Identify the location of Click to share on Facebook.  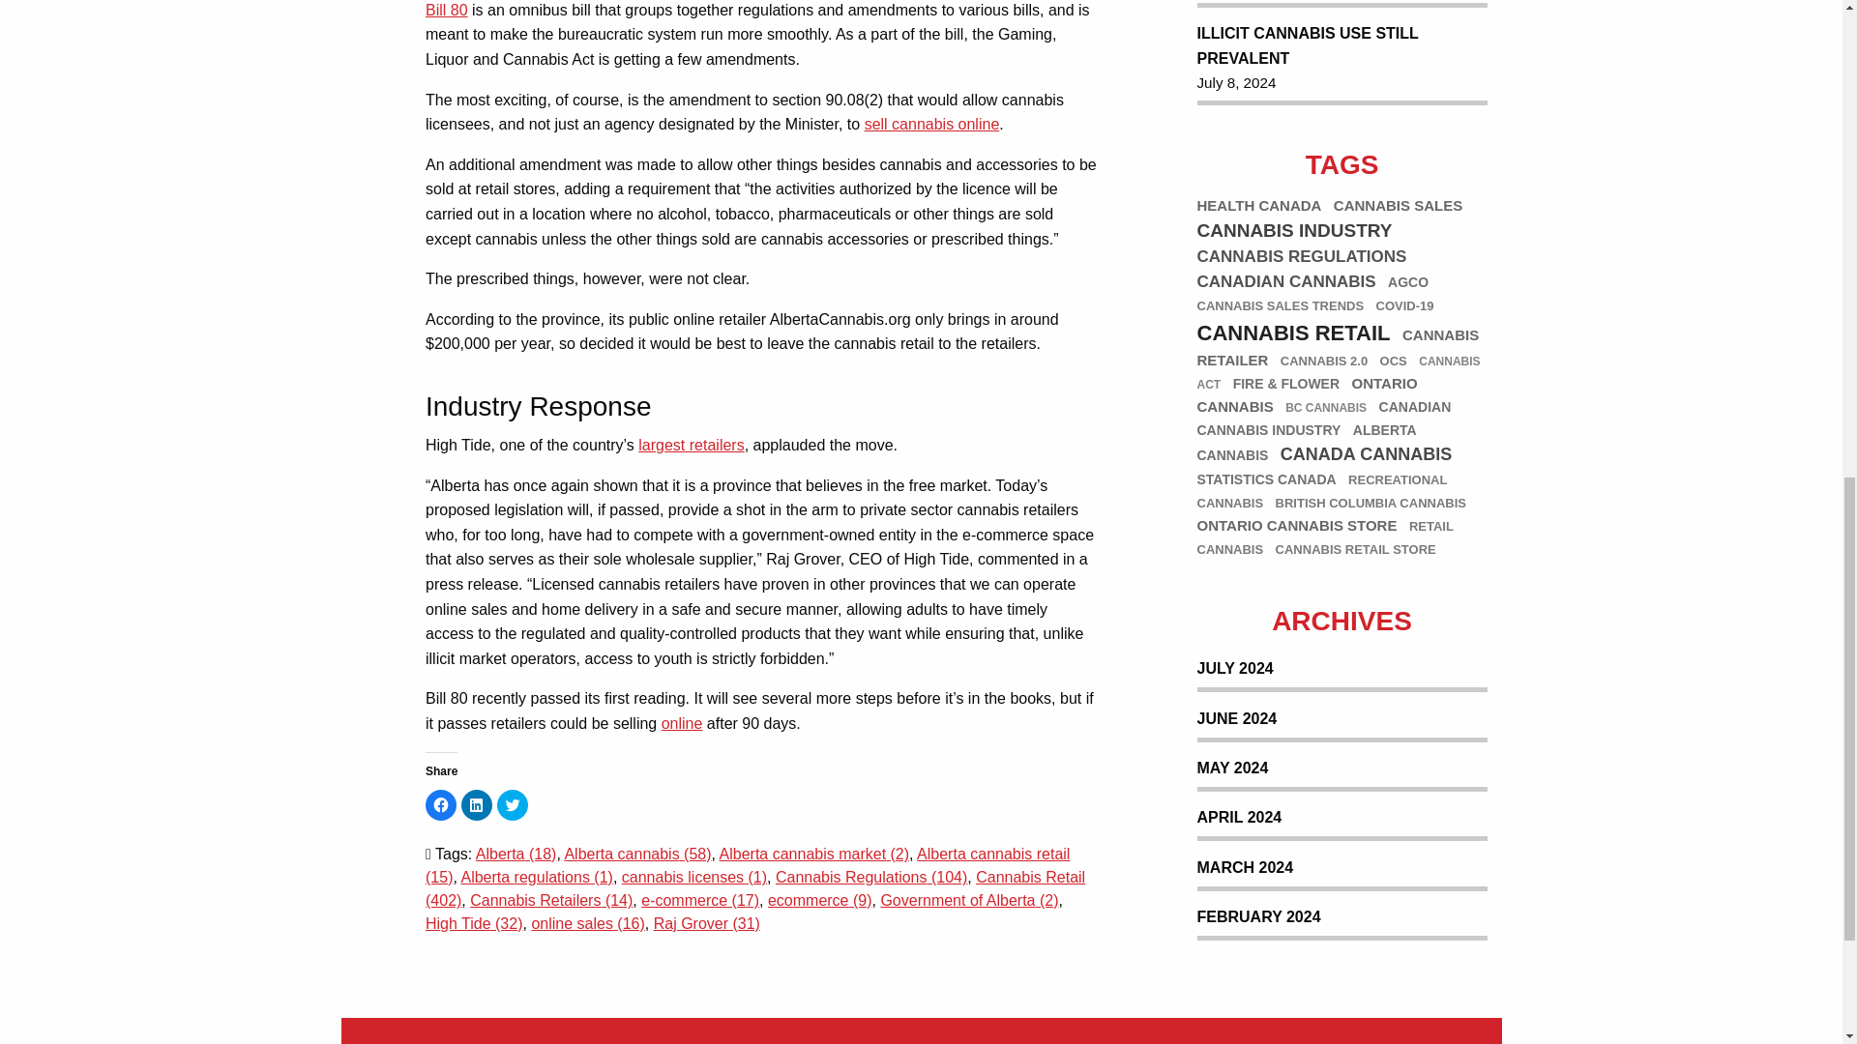
(441, 804).